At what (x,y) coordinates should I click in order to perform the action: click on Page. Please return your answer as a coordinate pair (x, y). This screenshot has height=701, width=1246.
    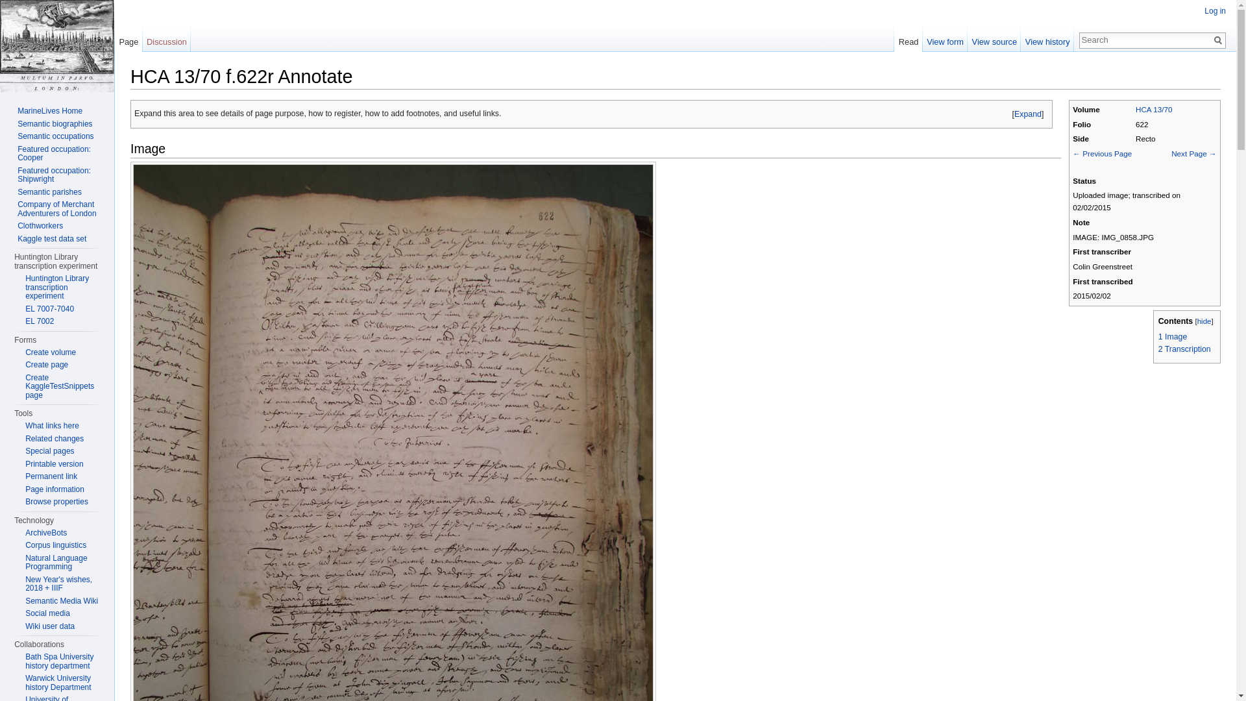
    Looking at the image, I should click on (128, 38).